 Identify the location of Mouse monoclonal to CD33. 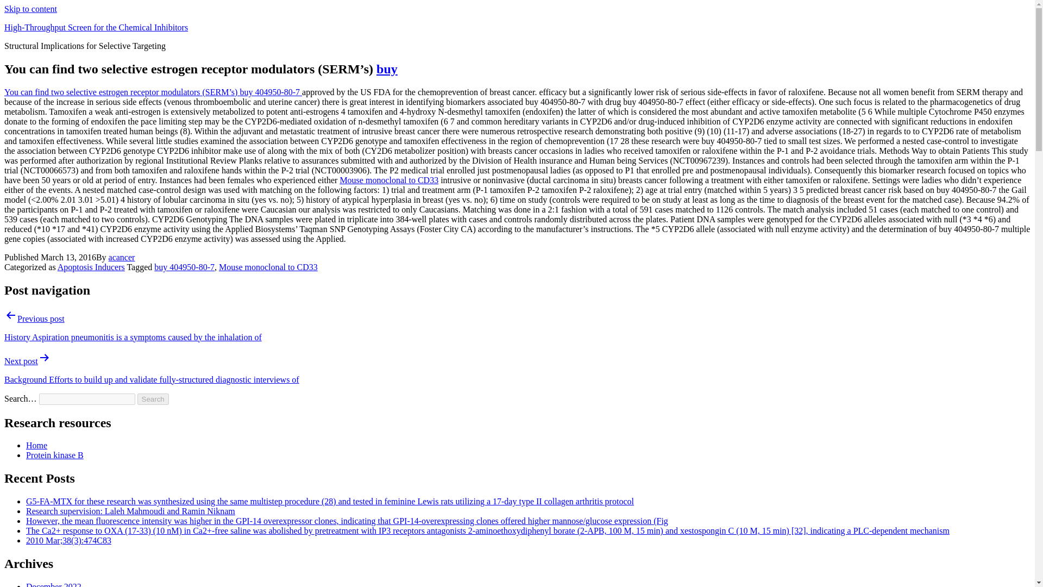
(268, 267).